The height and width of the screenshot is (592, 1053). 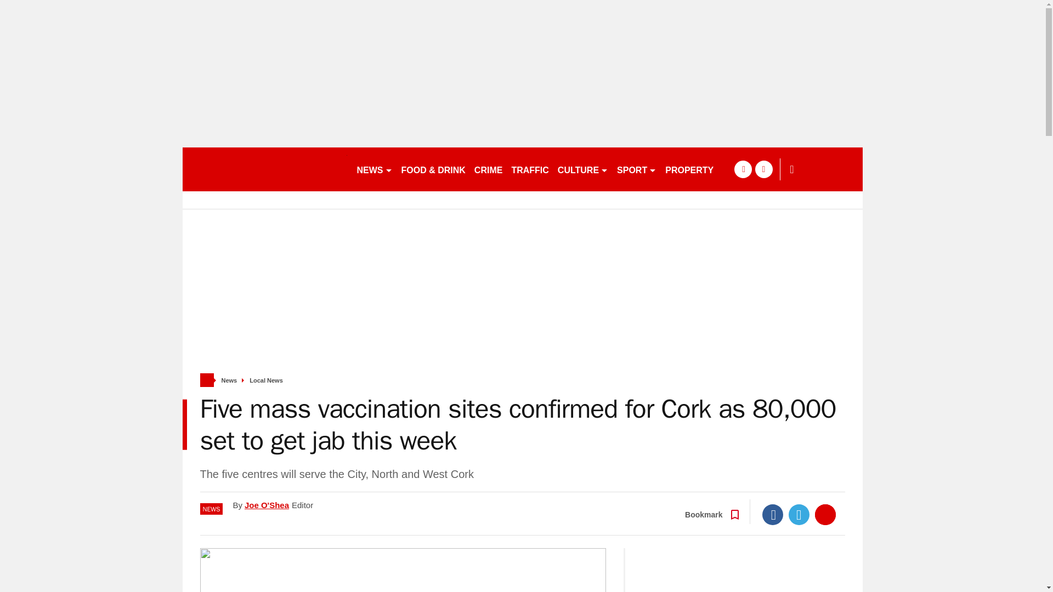 I want to click on CRIME, so click(x=488, y=169).